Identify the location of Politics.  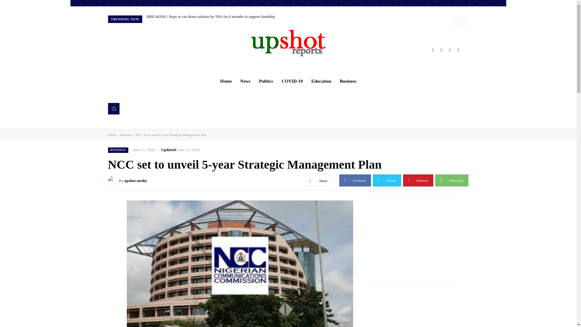
(266, 81).